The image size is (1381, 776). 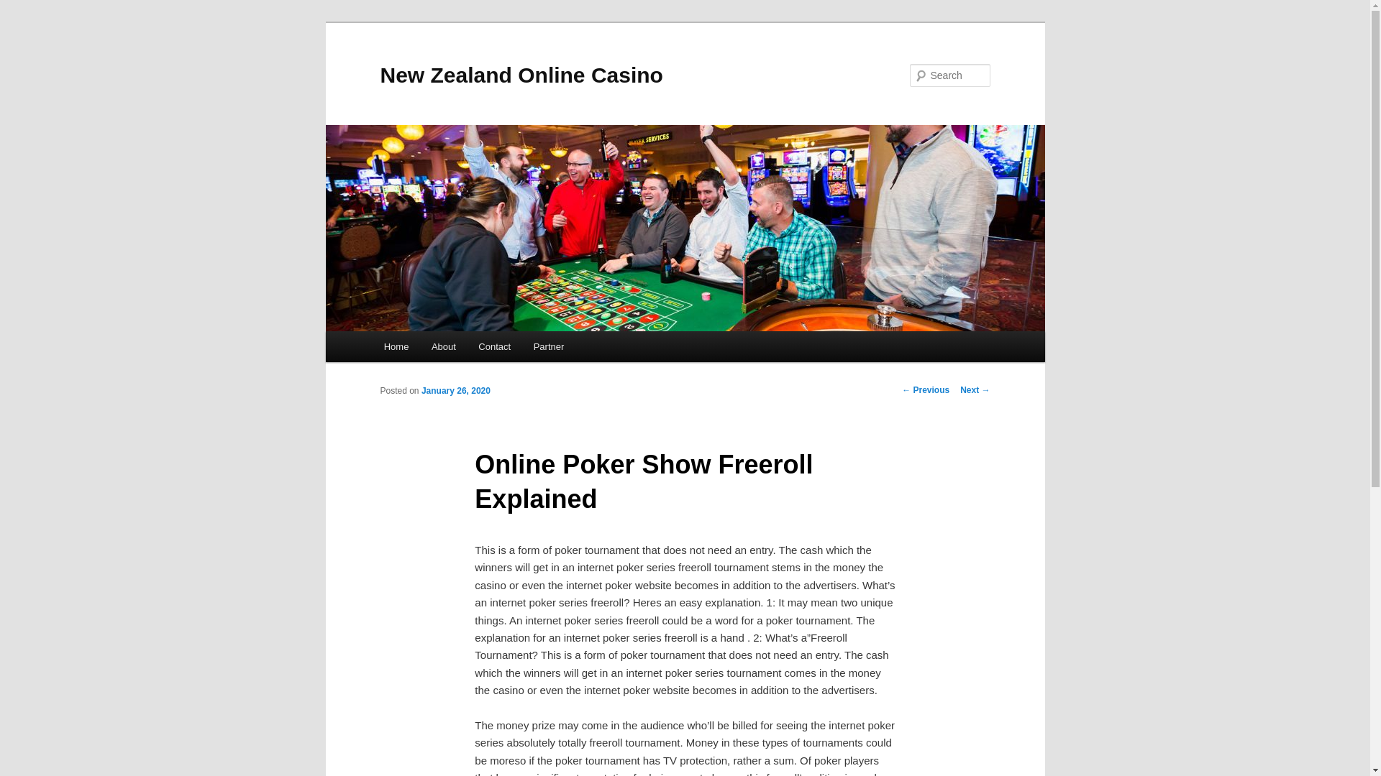 I want to click on Partner, so click(x=548, y=346).